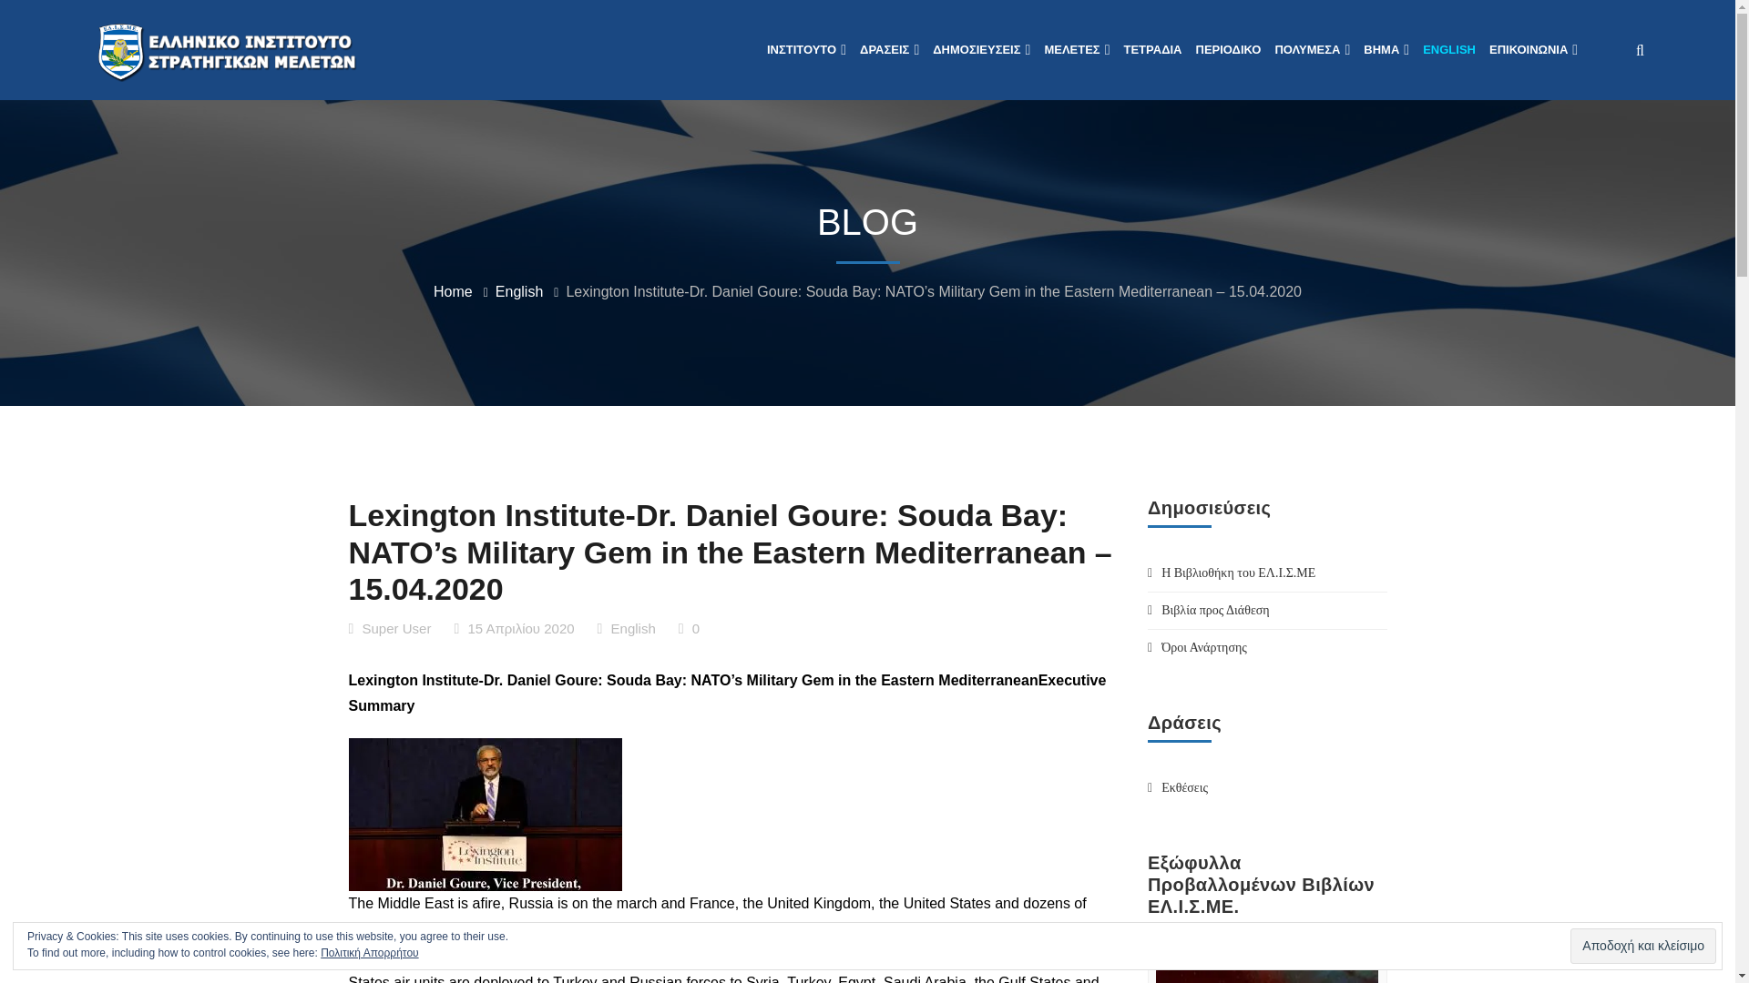 The width and height of the screenshot is (1749, 983). What do you see at coordinates (518, 291) in the screenshot?
I see `English` at bounding box center [518, 291].